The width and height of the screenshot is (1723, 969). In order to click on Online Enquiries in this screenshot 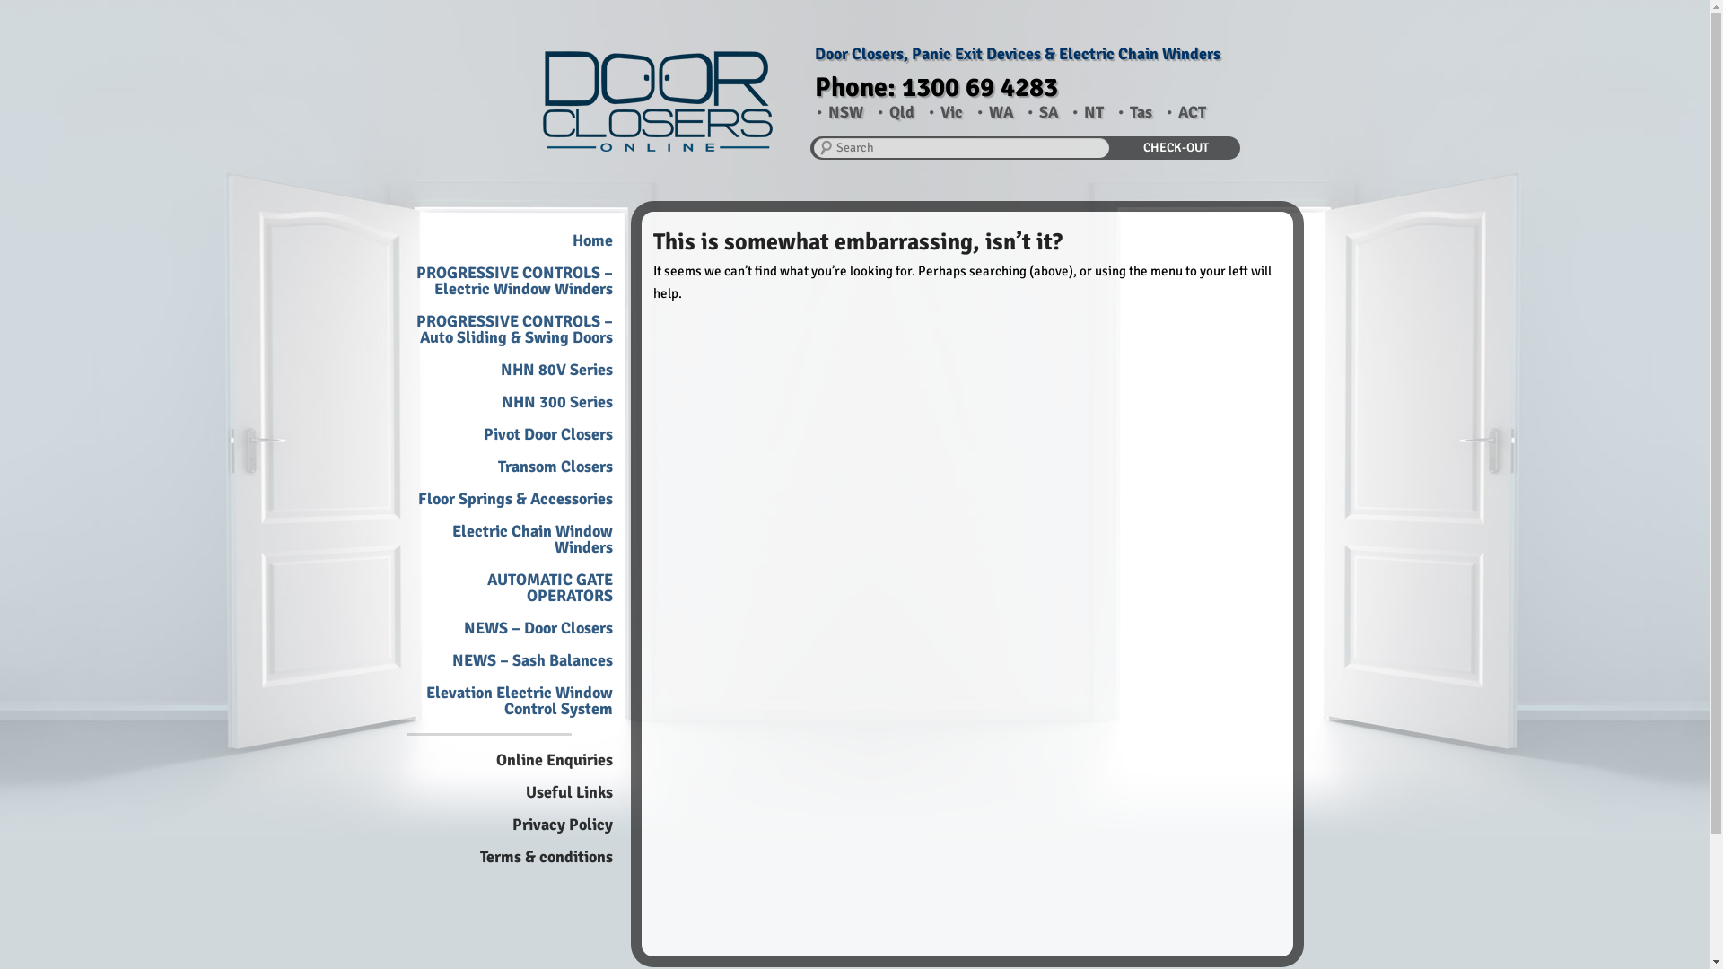, I will do `click(554, 760)`.